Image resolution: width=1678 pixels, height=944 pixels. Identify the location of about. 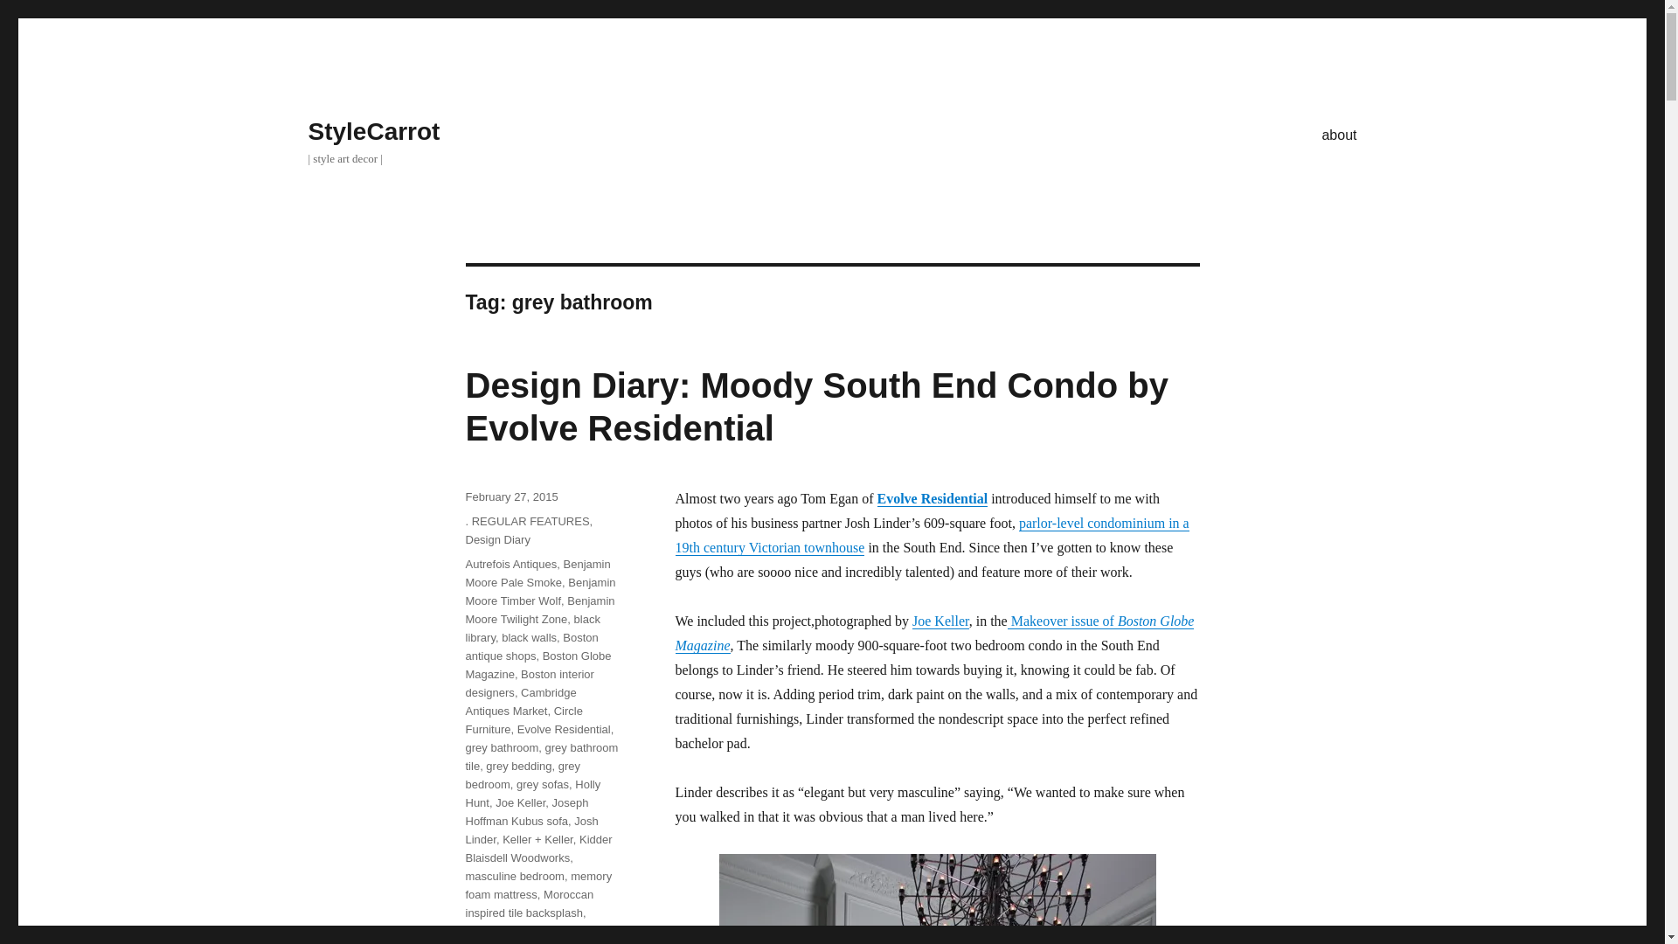
(1339, 134).